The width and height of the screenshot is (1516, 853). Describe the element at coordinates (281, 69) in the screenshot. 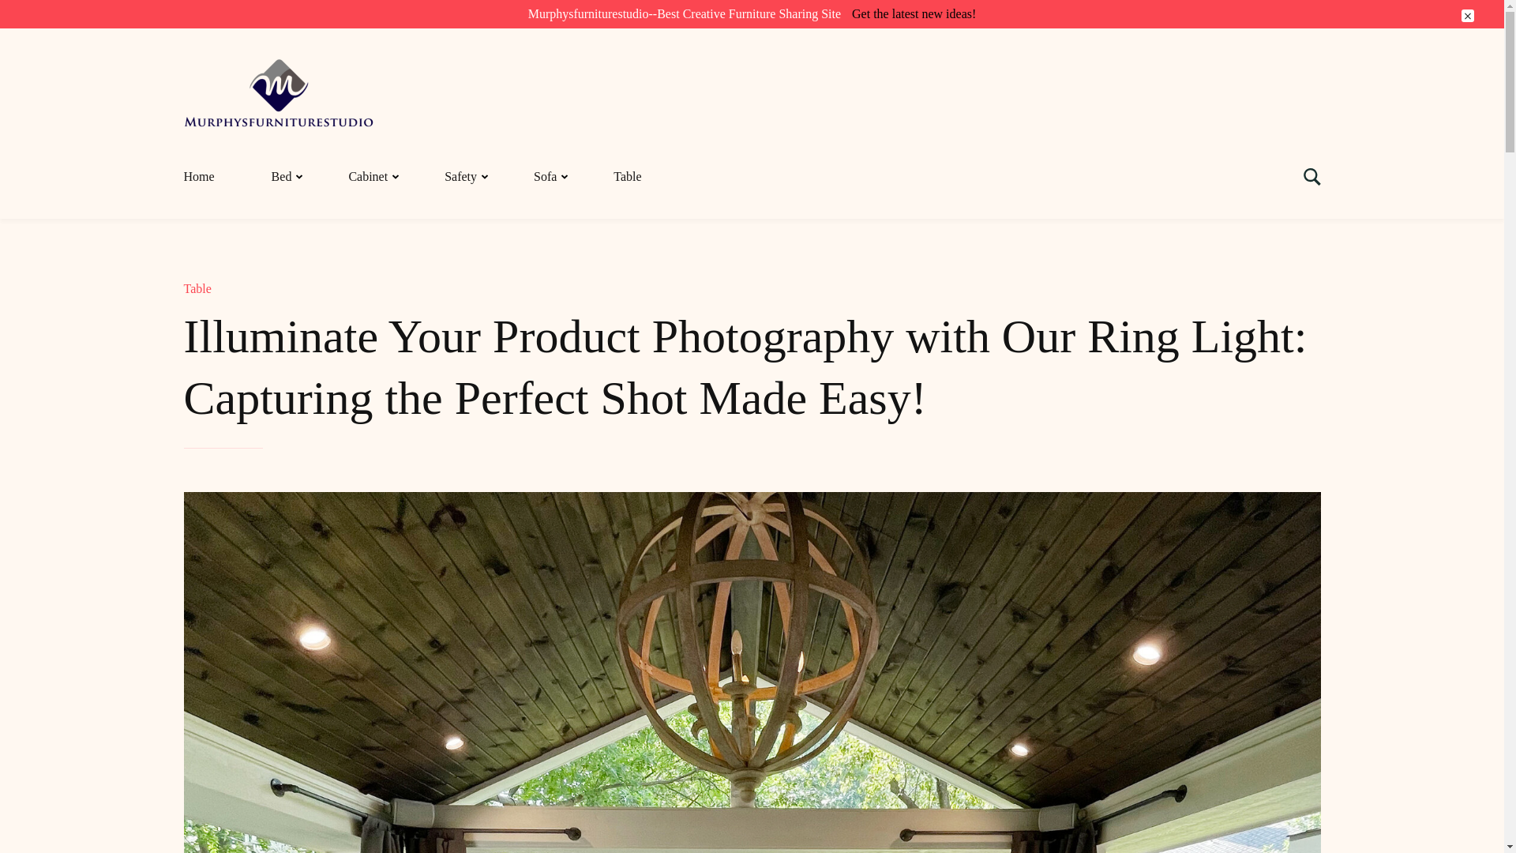

I see `Murphysfurniturestudio` at that location.